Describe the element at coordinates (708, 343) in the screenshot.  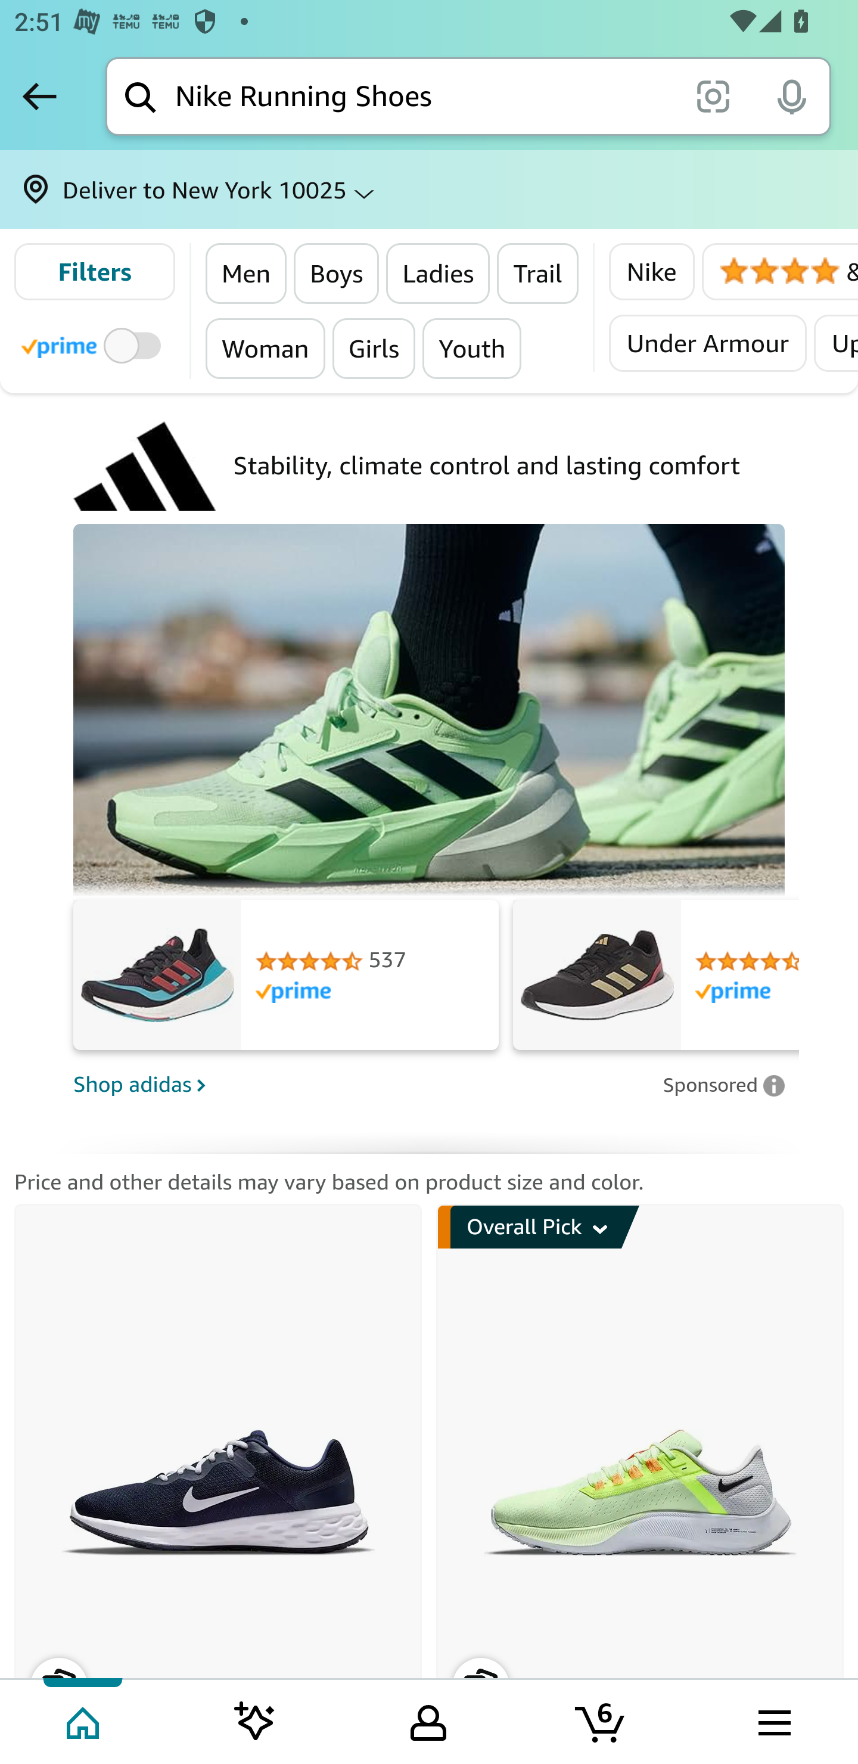
I see `Under Armour` at that location.